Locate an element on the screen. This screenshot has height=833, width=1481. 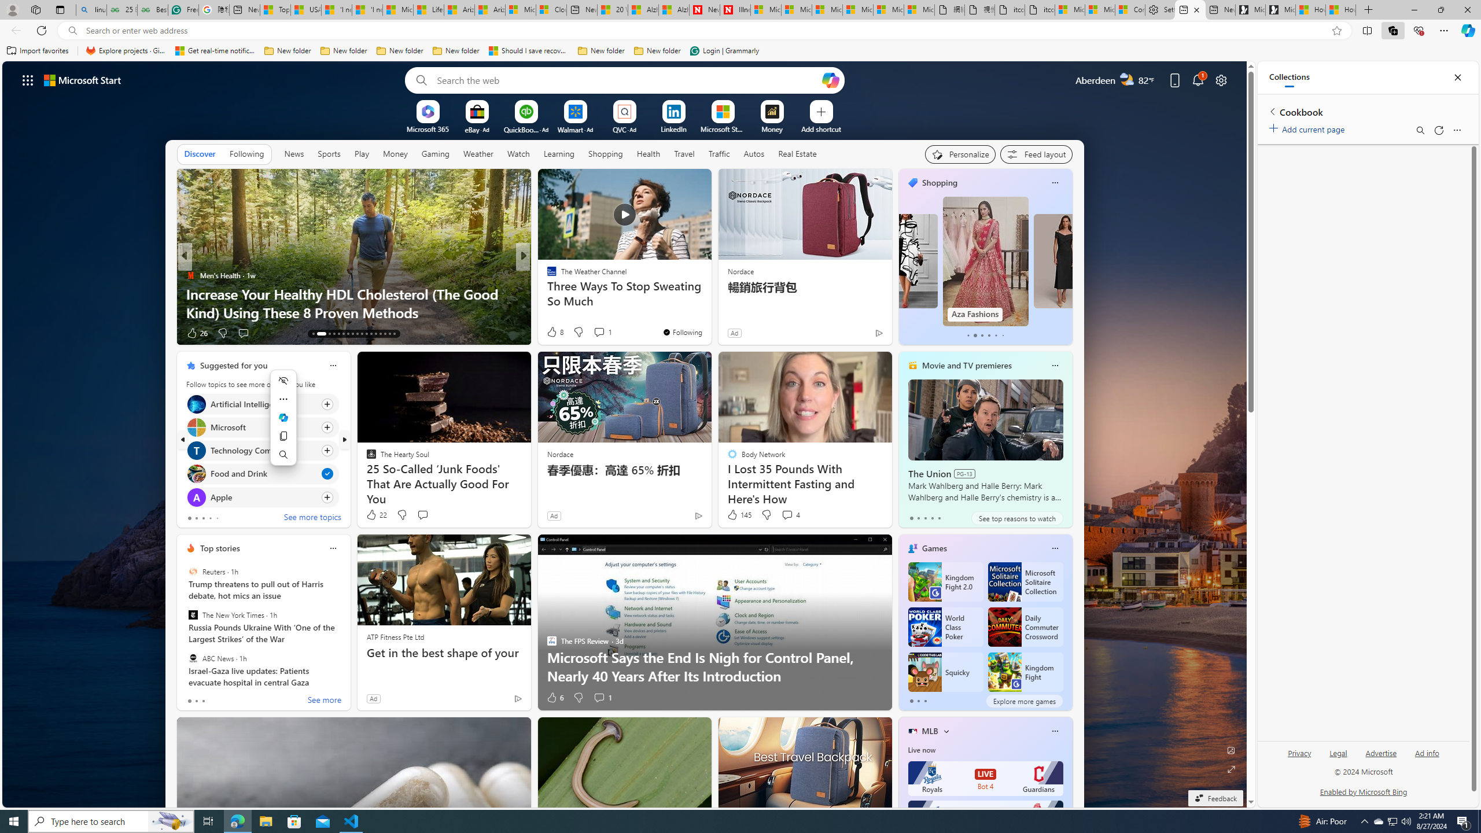
tab-5 is located at coordinates (1003, 336).